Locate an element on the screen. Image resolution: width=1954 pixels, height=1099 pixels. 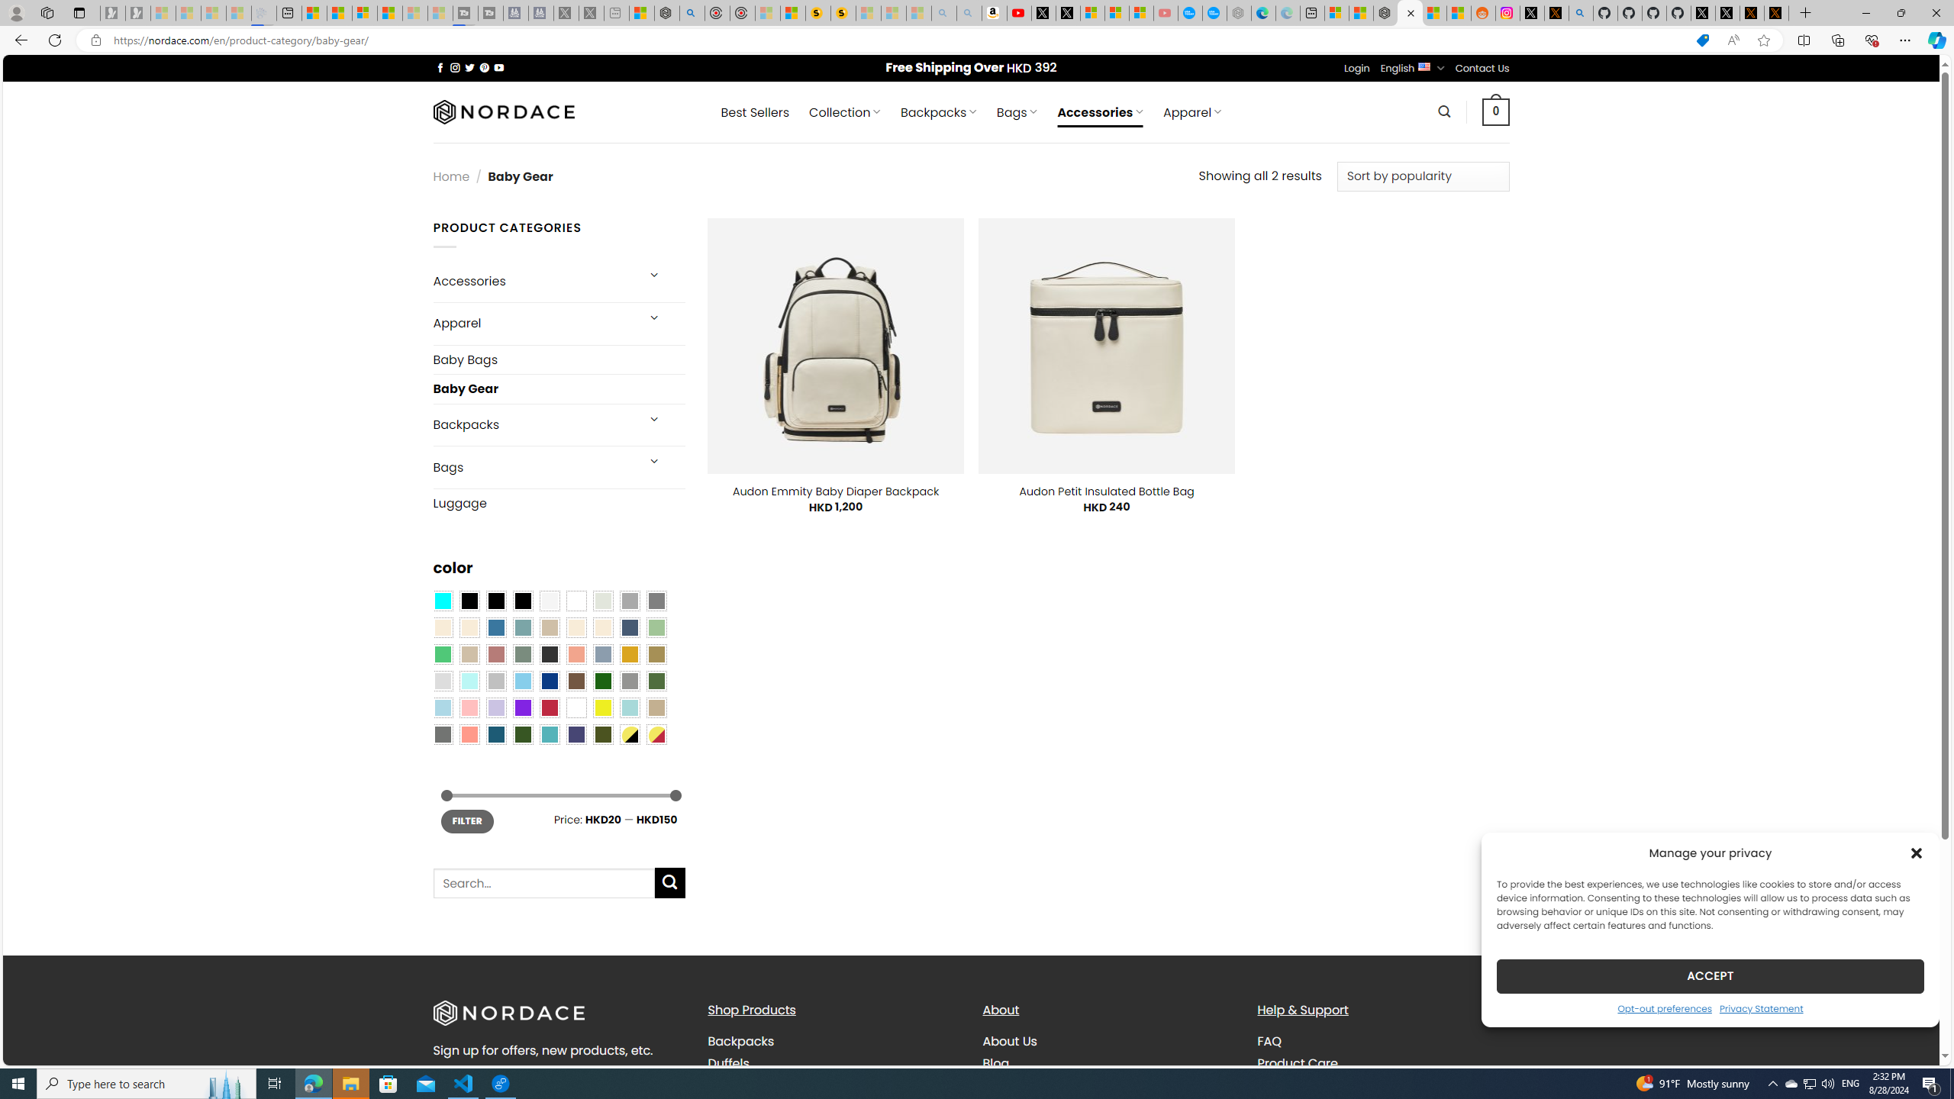
Day 1: Arriving in Yemen (surreal to be here) - YouTube is located at coordinates (1018, 13).